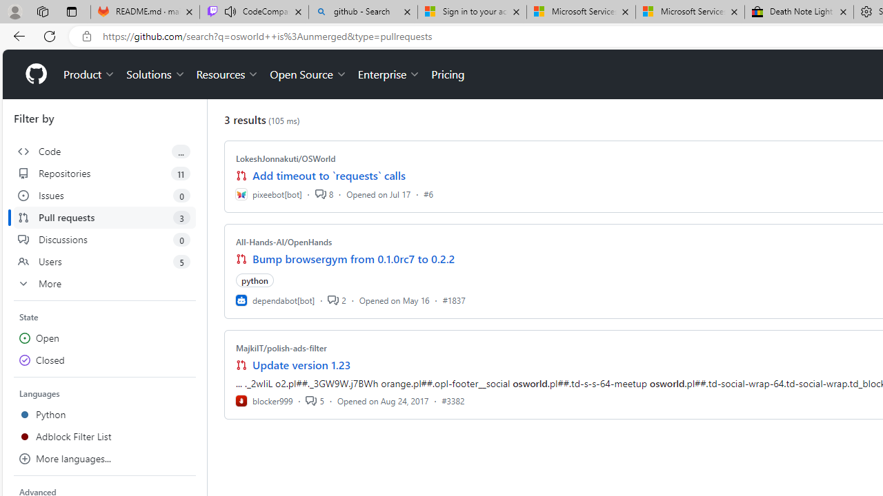  Describe the element at coordinates (268, 194) in the screenshot. I see `pixeebot[bot]` at that location.